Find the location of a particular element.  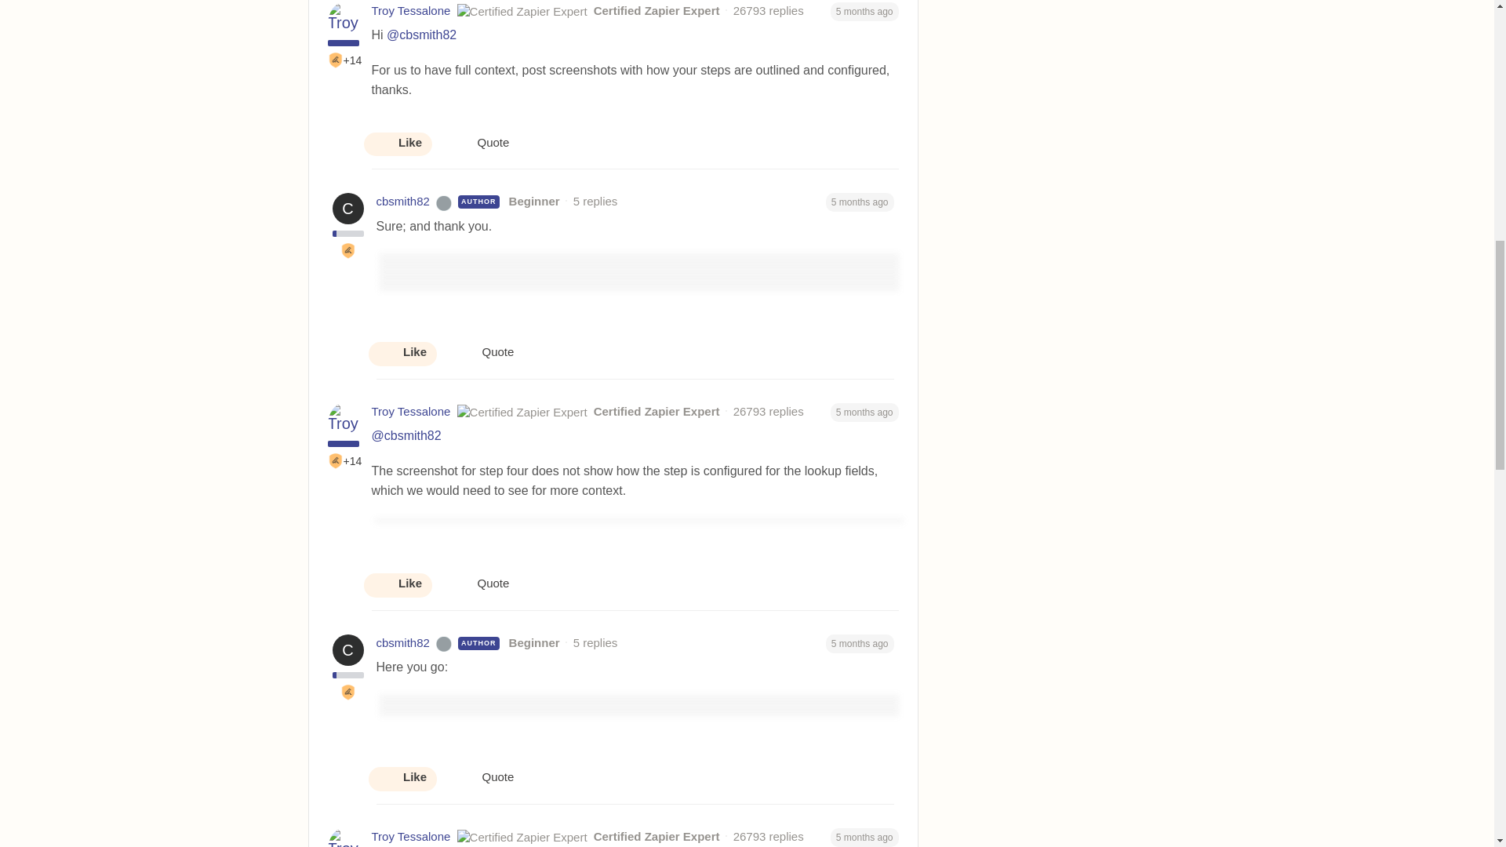

First Best Answer is located at coordinates (336, 461).